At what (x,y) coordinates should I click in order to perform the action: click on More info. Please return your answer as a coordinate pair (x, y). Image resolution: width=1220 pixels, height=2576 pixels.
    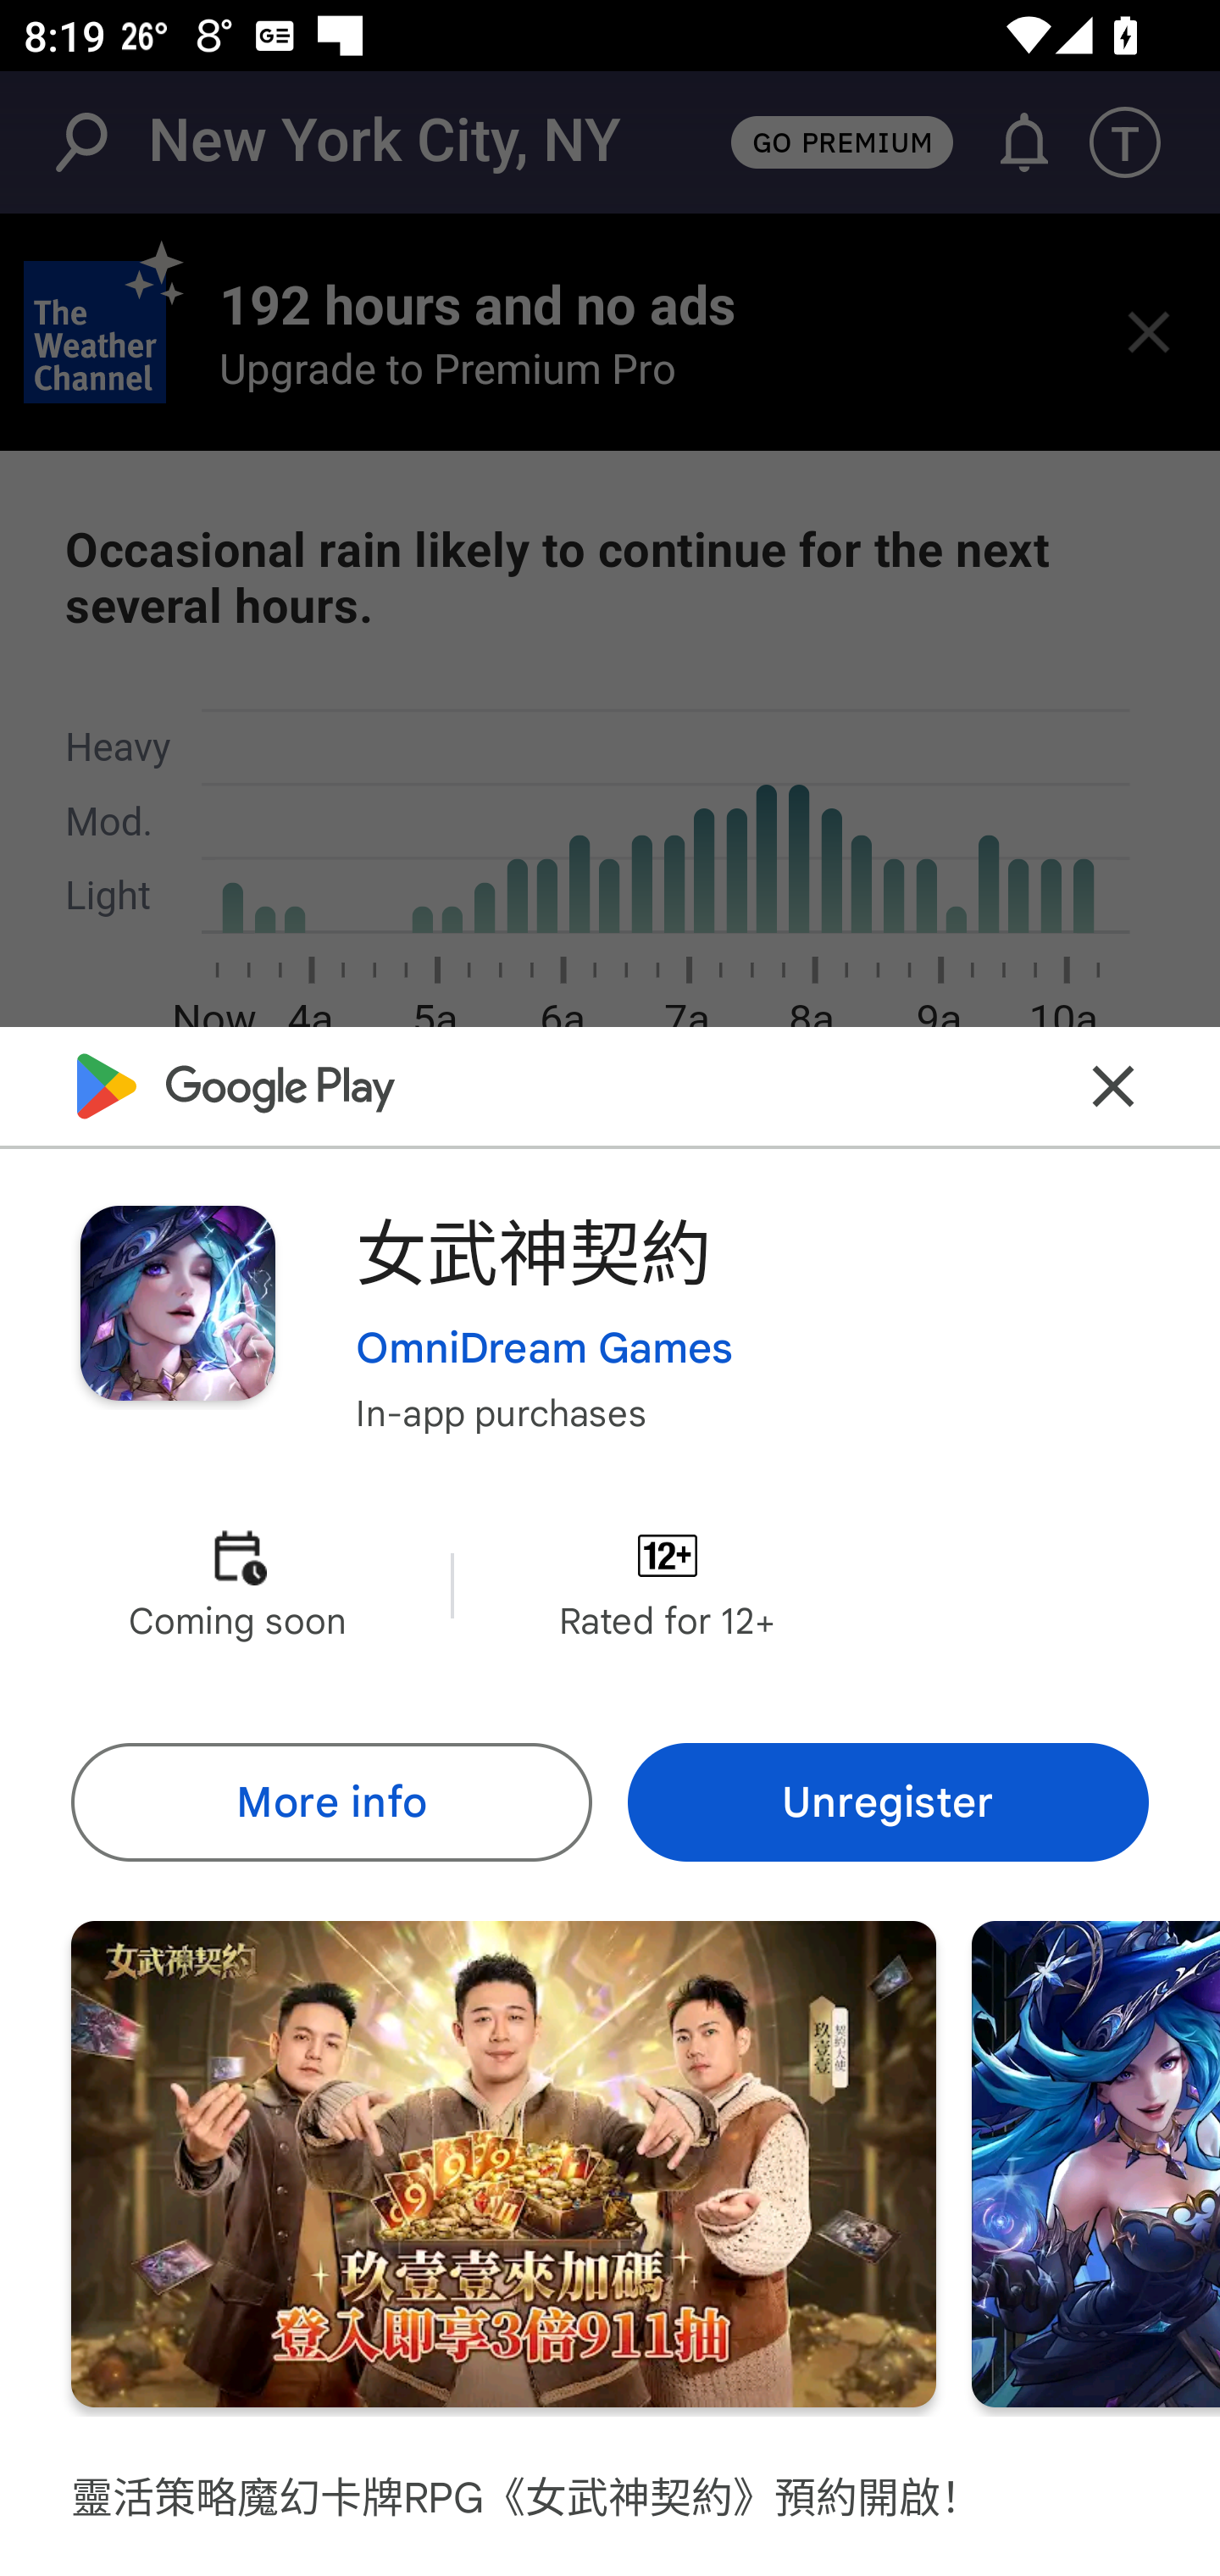
    Looking at the image, I should click on (330, 1803).